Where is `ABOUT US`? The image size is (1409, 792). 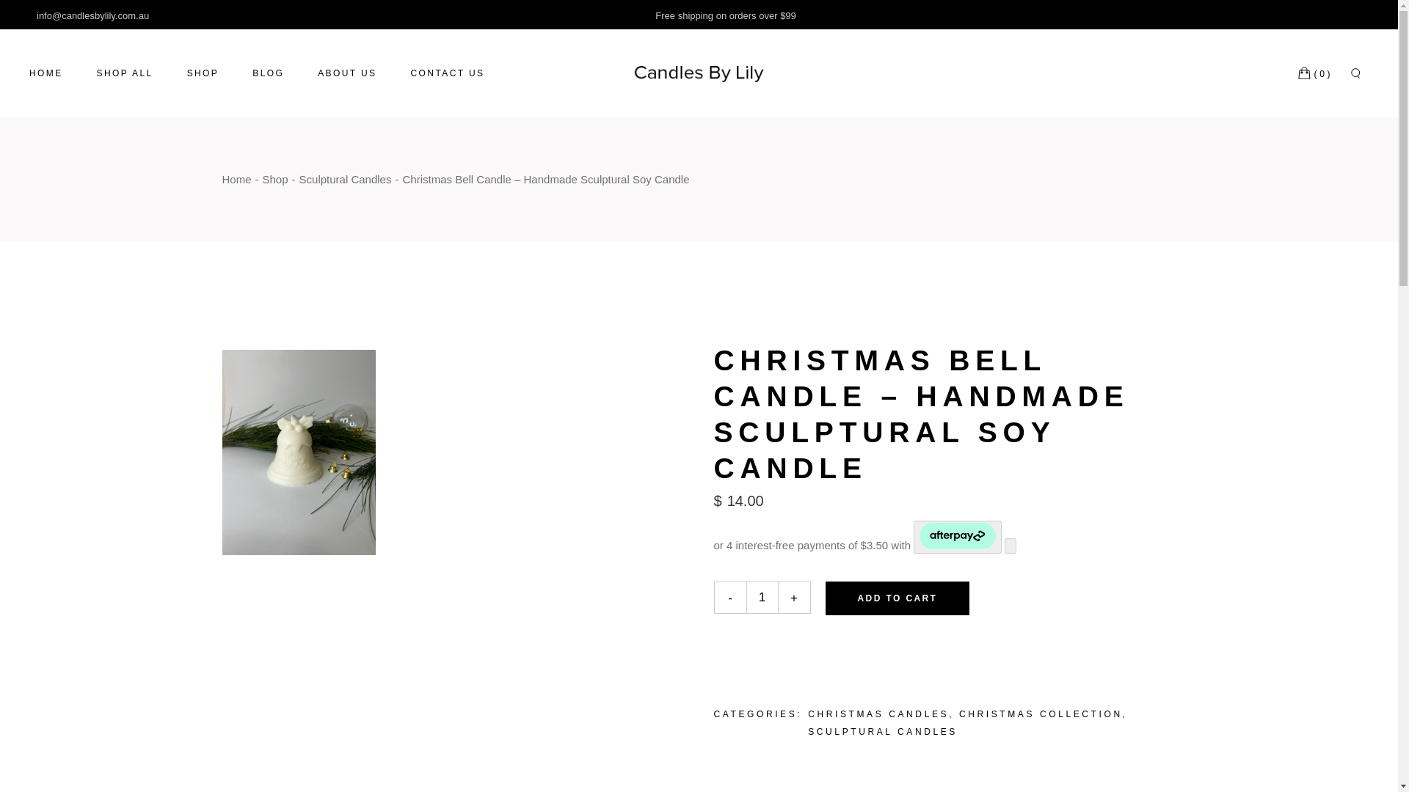 ABOUT US is located at coordinates (346, 73).